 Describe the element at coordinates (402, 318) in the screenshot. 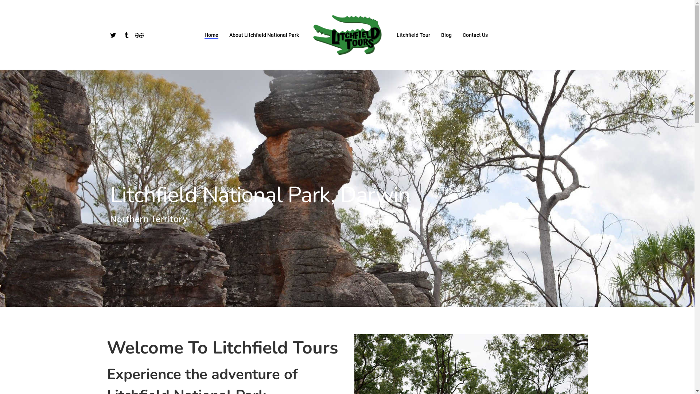

I see `Partners` at that location.